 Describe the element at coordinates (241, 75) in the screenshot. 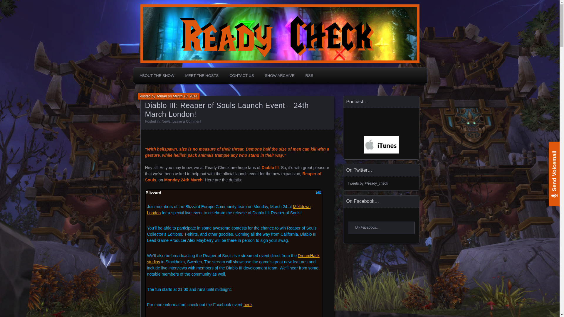

I see `CONTACT US` at that location.